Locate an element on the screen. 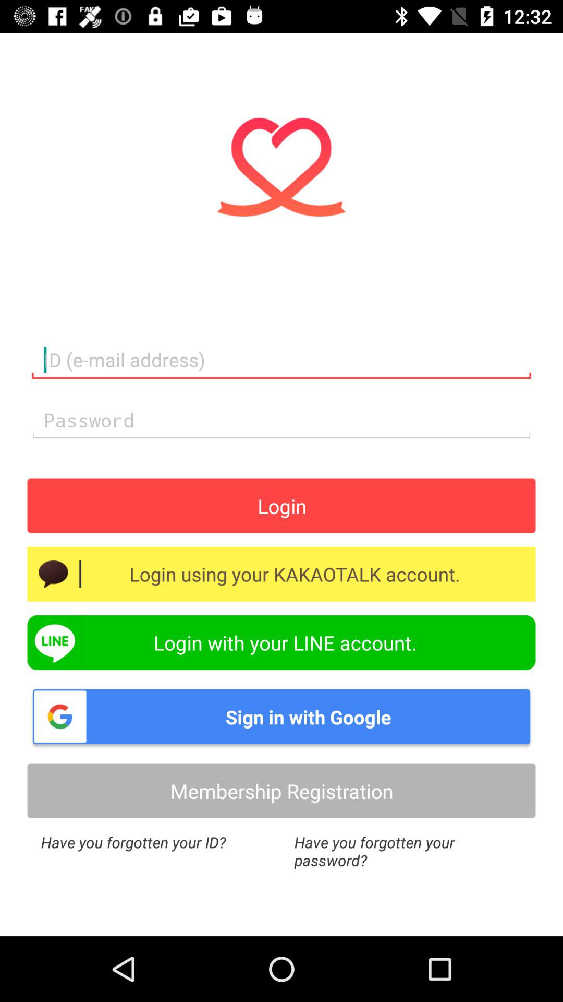 The image size is (563, 1002). click the membership registration is located at coordinates (281, 791).